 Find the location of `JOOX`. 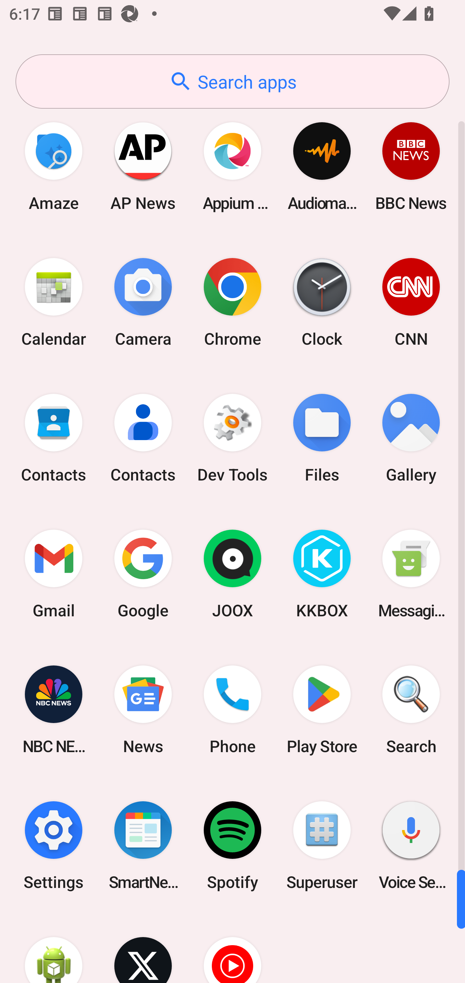

JOOX is located at coordinates (232, 574).